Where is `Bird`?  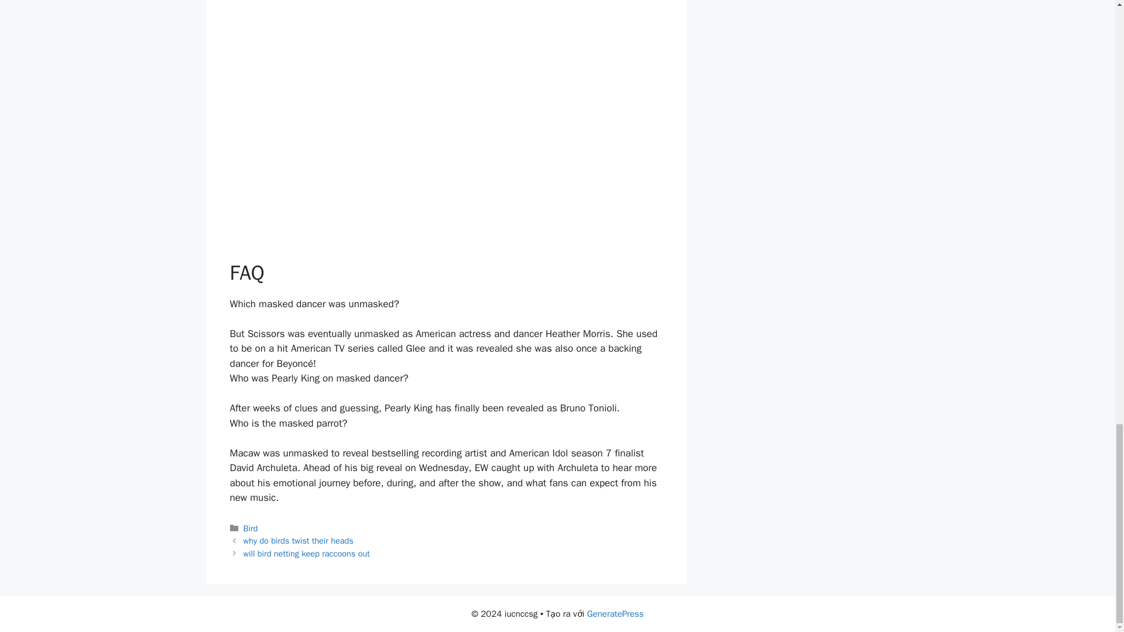
Bird is located at coordinates (251, 528).